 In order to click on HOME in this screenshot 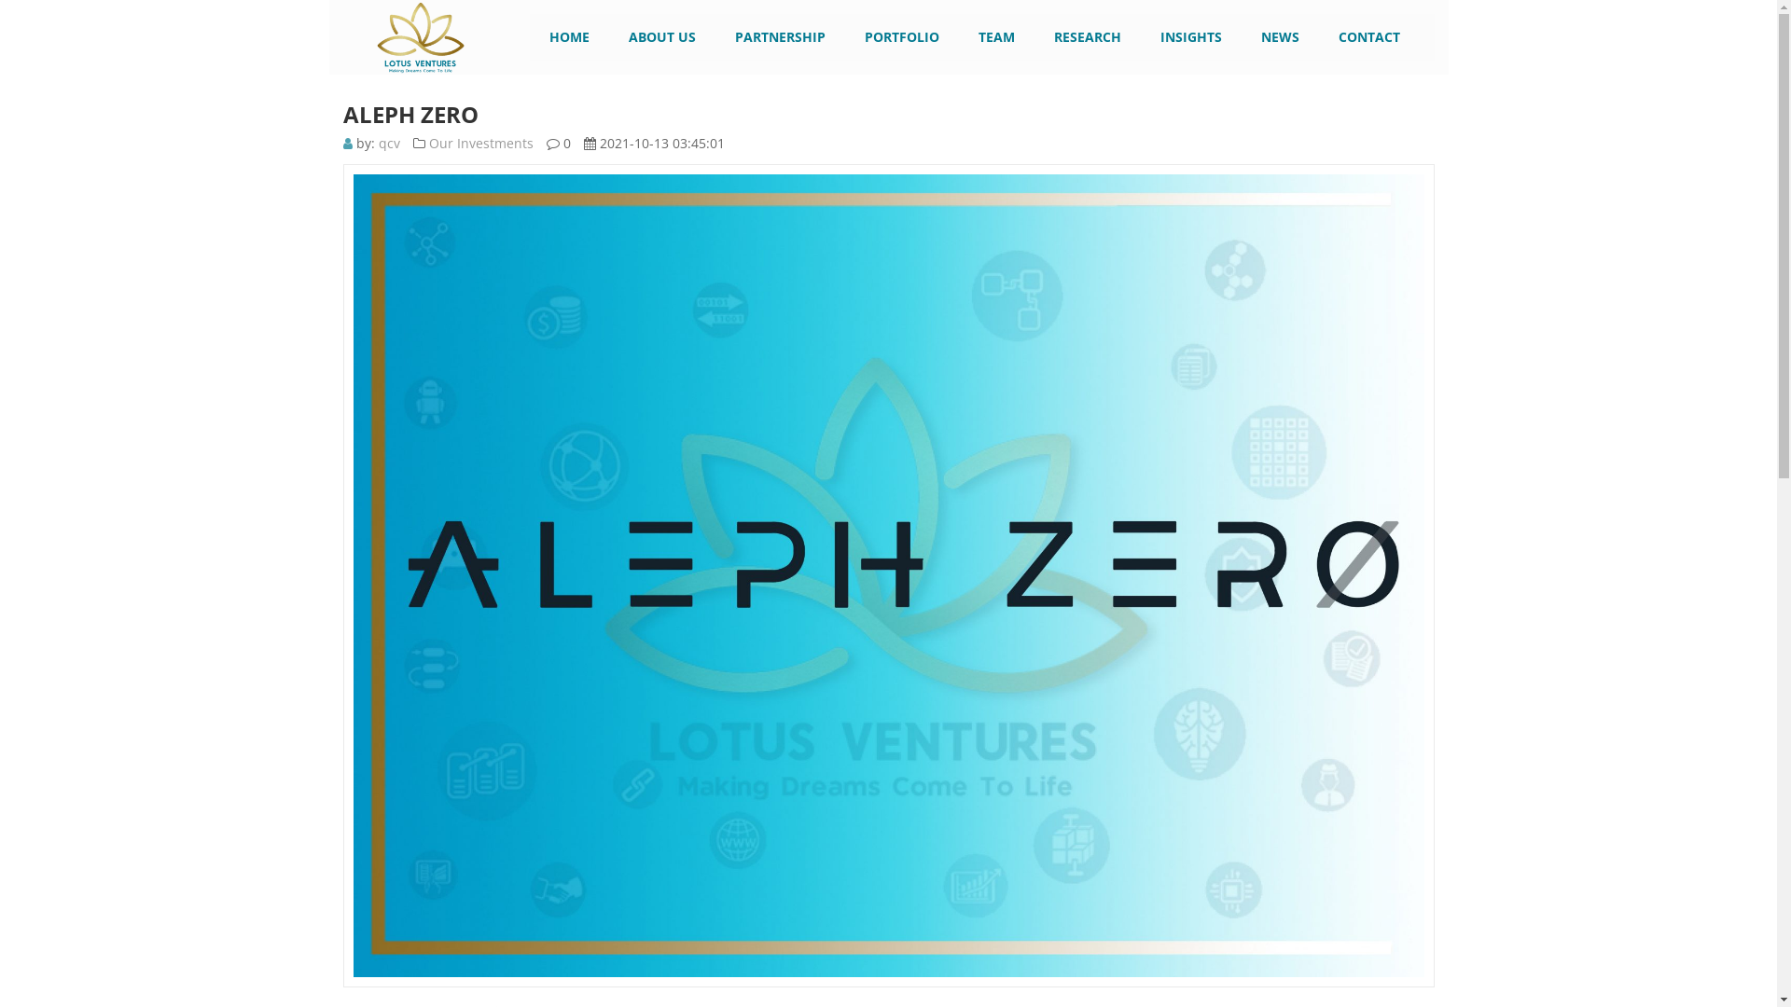, I will do `click(569, 37)`.